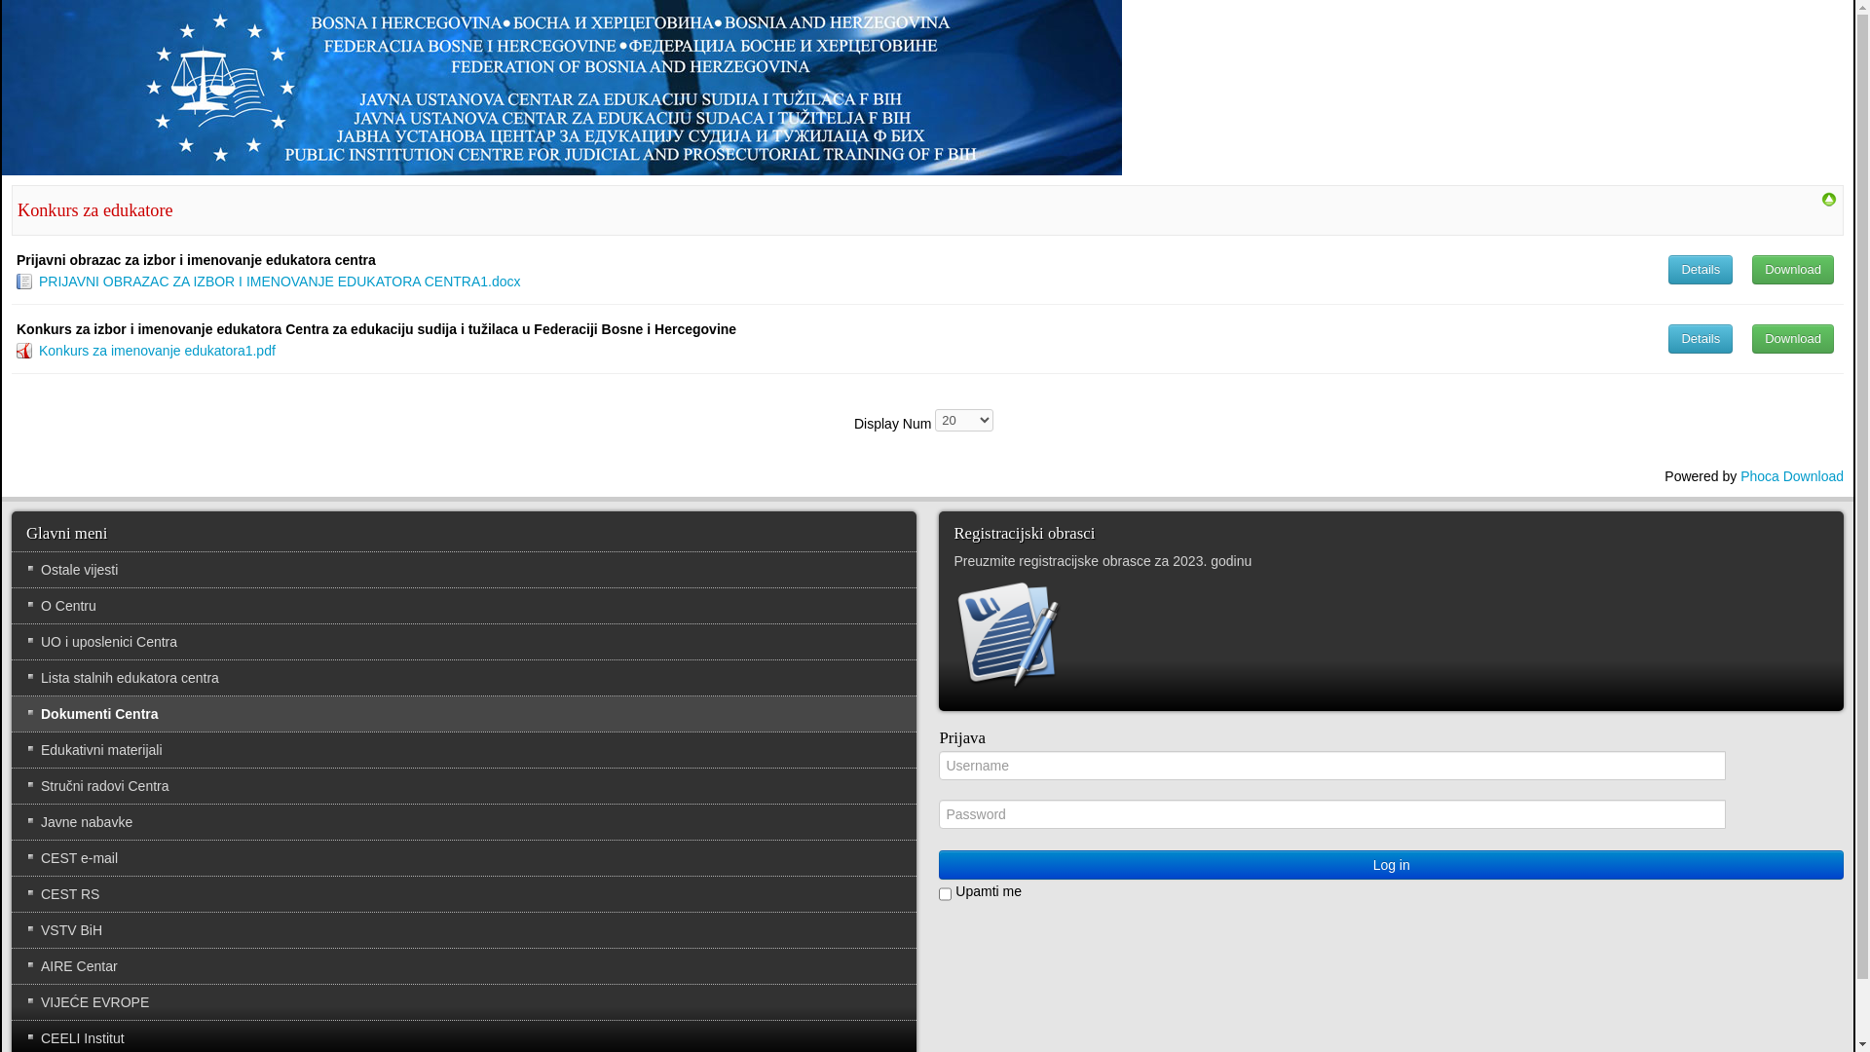 This screenshot has height=1052, width=1870. Describe the element at coordinates (464, 678) in the screenshot. I see `Lista stalnih edukatora centra` at that location.